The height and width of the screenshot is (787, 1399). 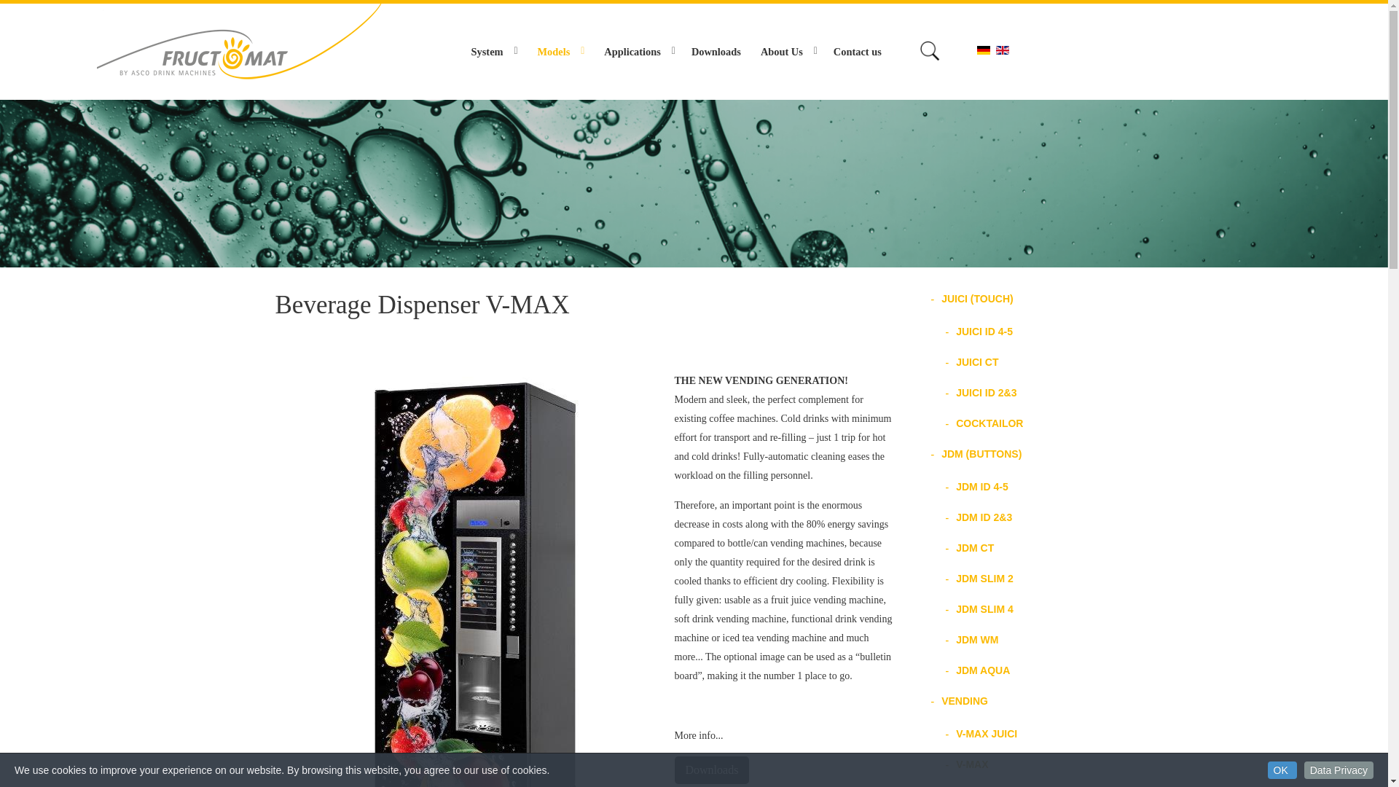 I want to click on DE, so click(x=984, y=50).